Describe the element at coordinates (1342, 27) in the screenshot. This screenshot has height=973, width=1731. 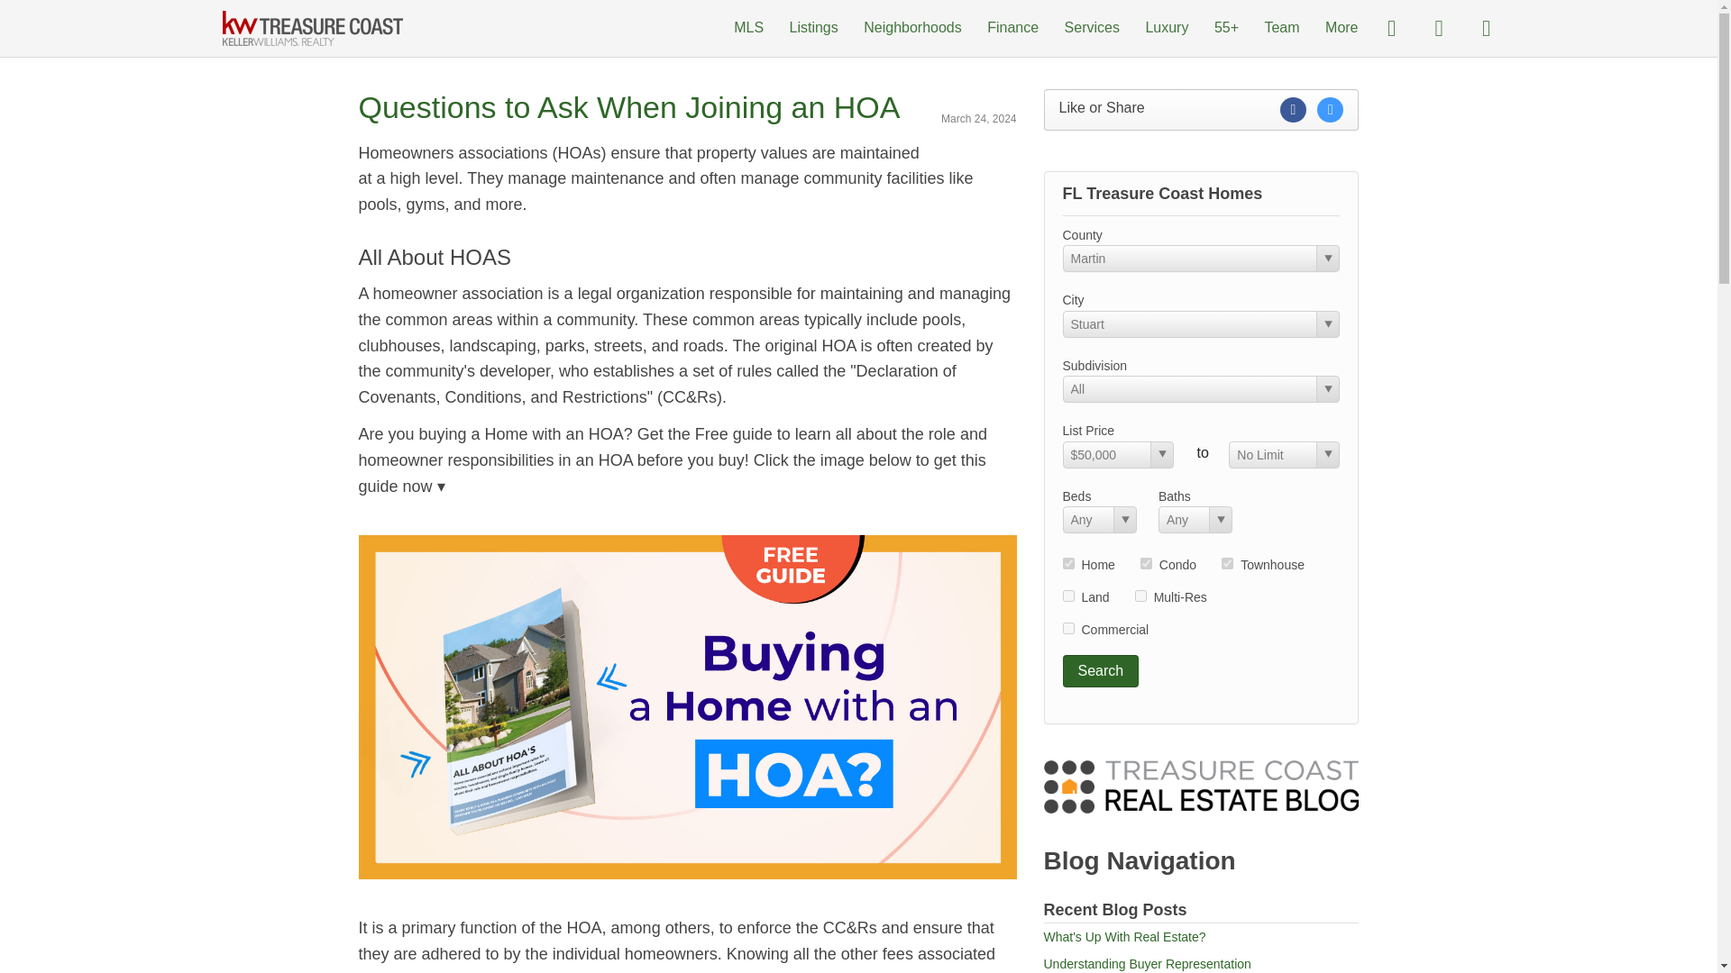
I see `More` at that location.